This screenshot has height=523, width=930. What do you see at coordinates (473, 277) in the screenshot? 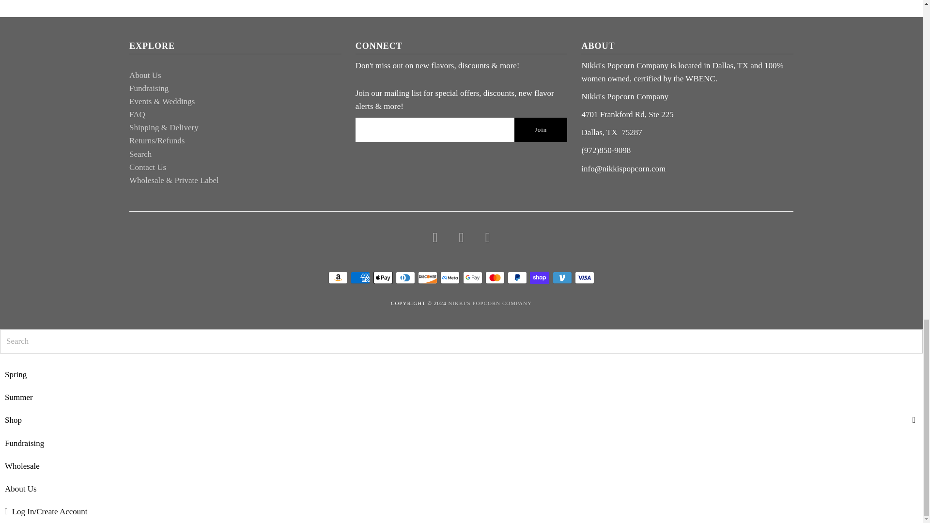
I see `Google Pay` at bounding box center [473, 277].